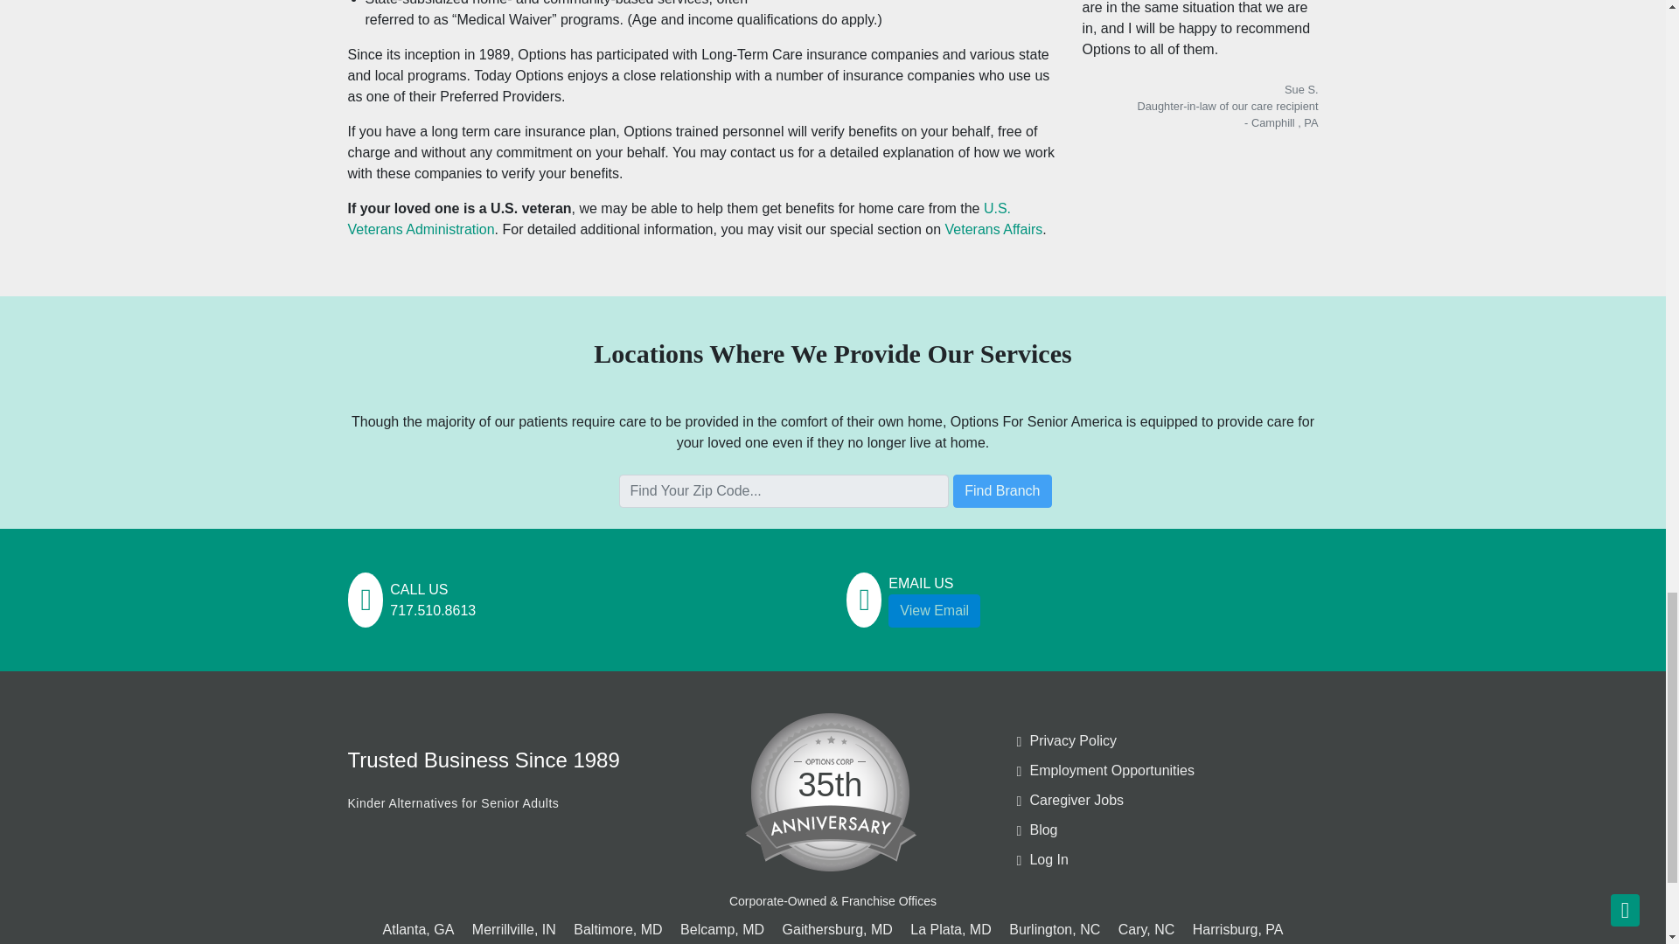 This screenshot has height=944, width=1679. Describe the element at coordinates (993, 229) in the screenshot. I see `Veterans Affairs` at that location.